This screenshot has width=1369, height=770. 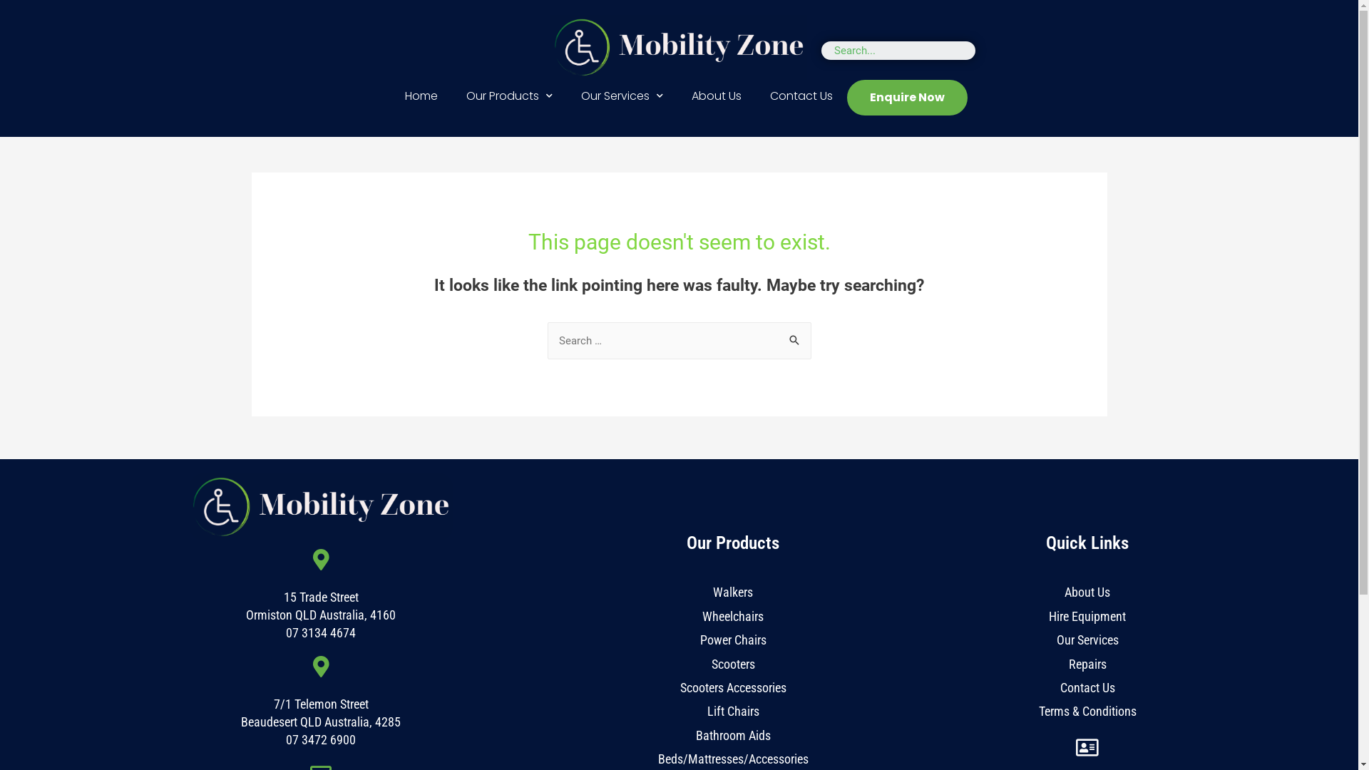 I want to click on 15 Trade Street
Ormiston QLD Australia, 4160
07 3134 4674, so click(x=321, y=615).